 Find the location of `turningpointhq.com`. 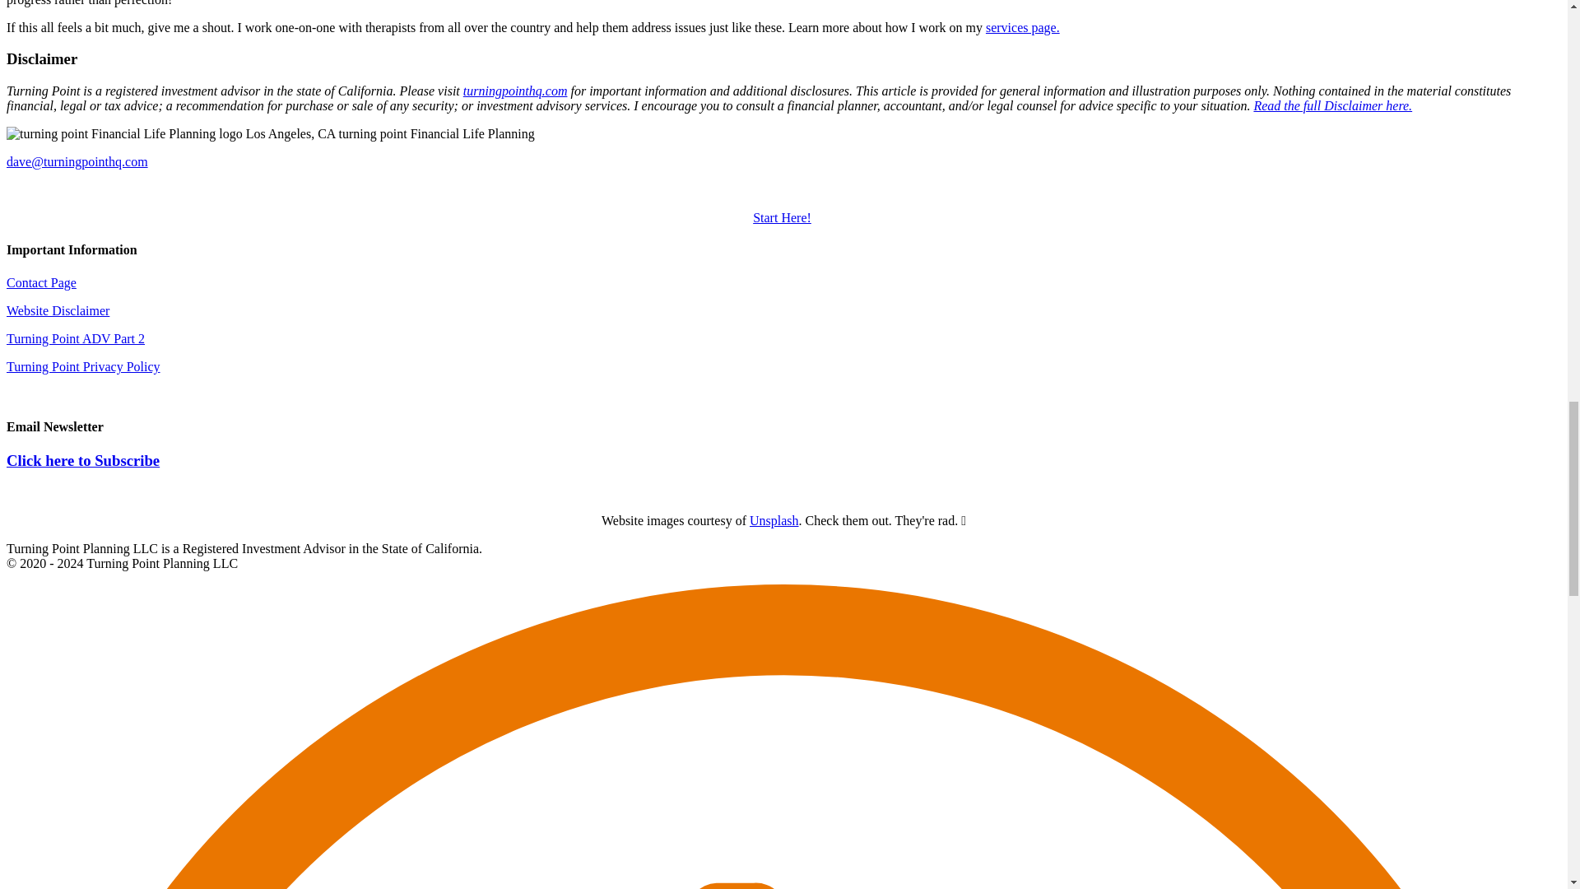

turningpointhq.com is located at coordinates (515, 91).